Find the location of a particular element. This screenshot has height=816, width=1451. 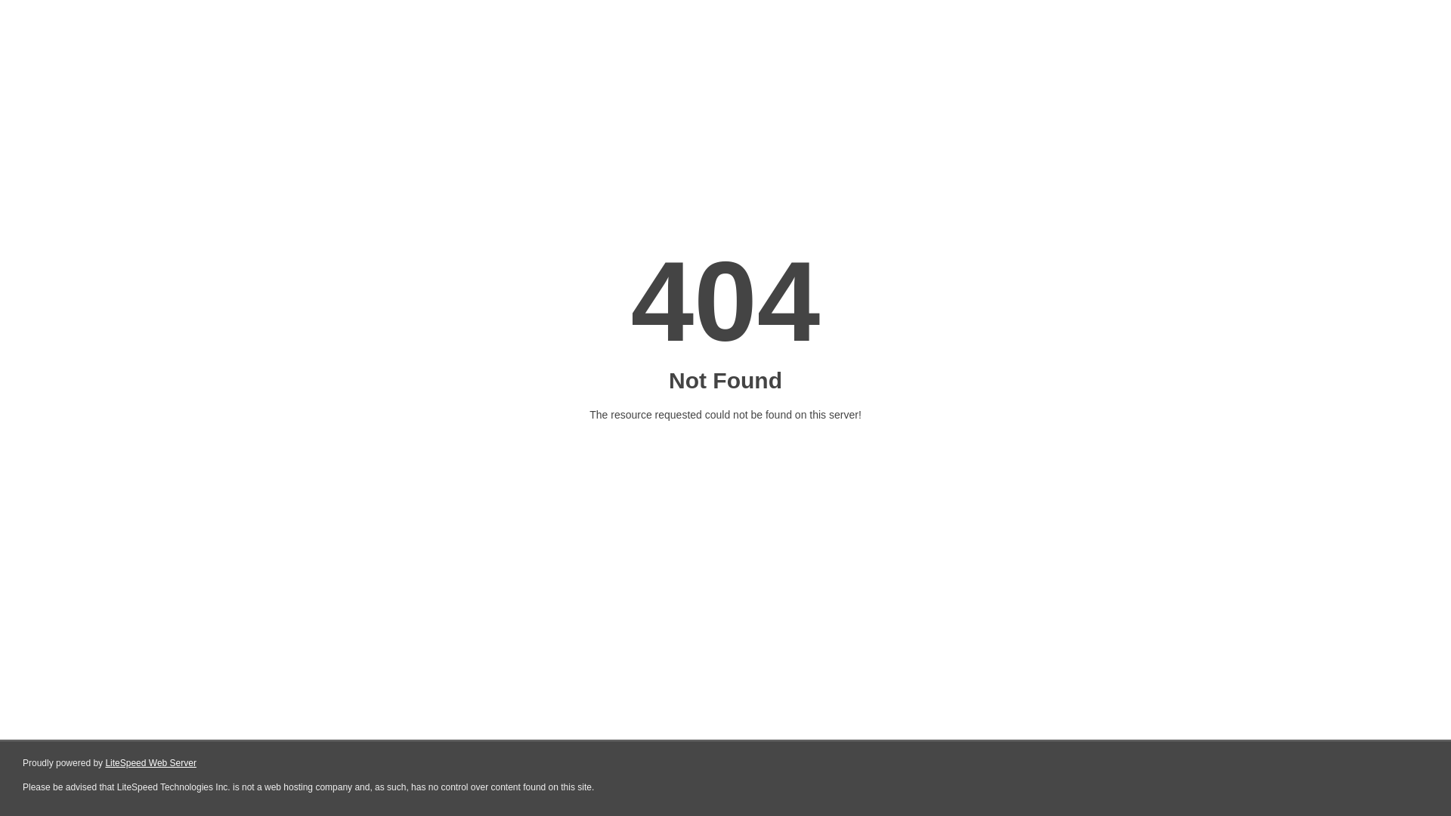

LiteSpeed Web Server is located at coordinates (151, 763).